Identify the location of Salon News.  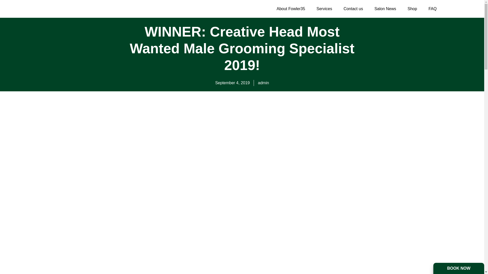
(385, 9).